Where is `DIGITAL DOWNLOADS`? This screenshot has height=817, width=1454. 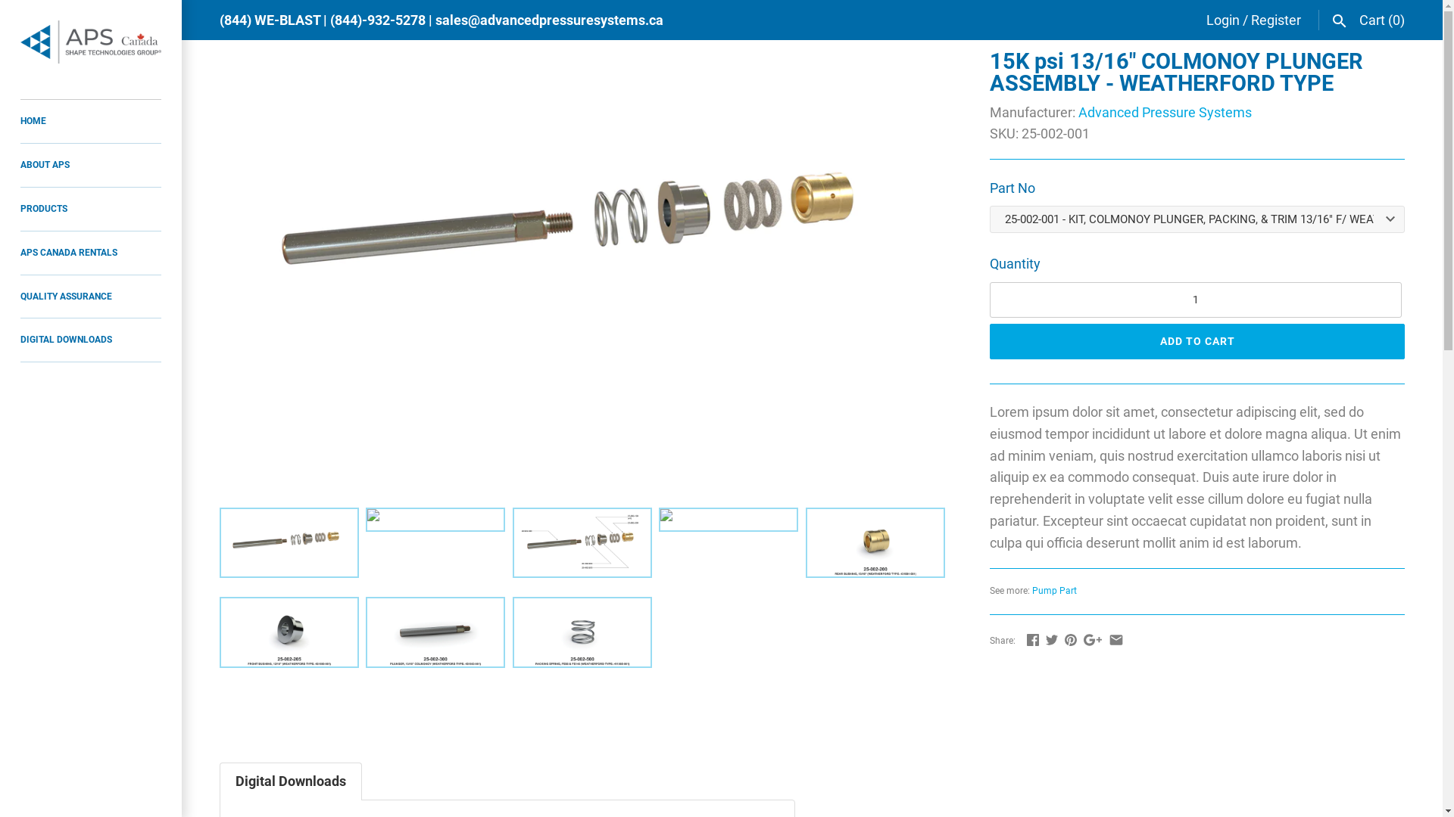 DIGITAL DOWNLOADS is located at coordinates (91, 340).